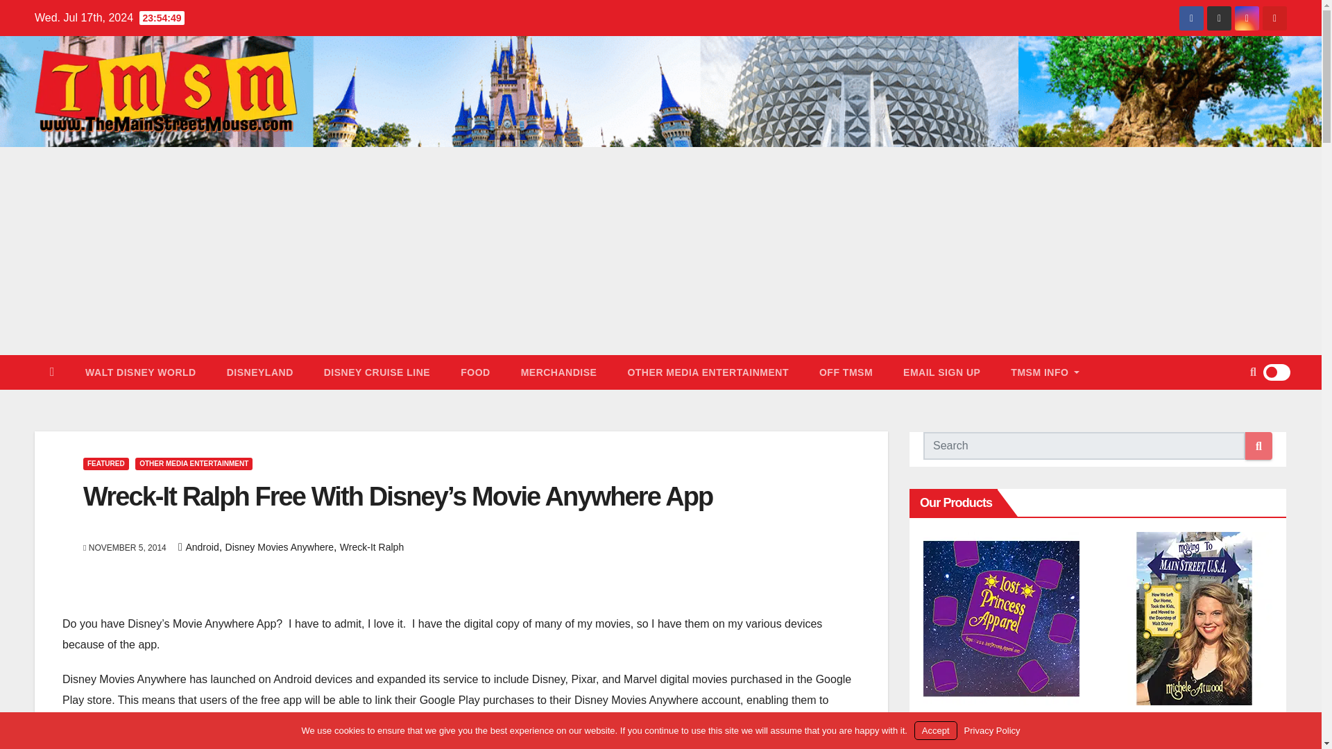 This screenshot has width=1332, height=749. Describe the element at coordinates (475, 372) in the screenshot. I see `Food` at that location.